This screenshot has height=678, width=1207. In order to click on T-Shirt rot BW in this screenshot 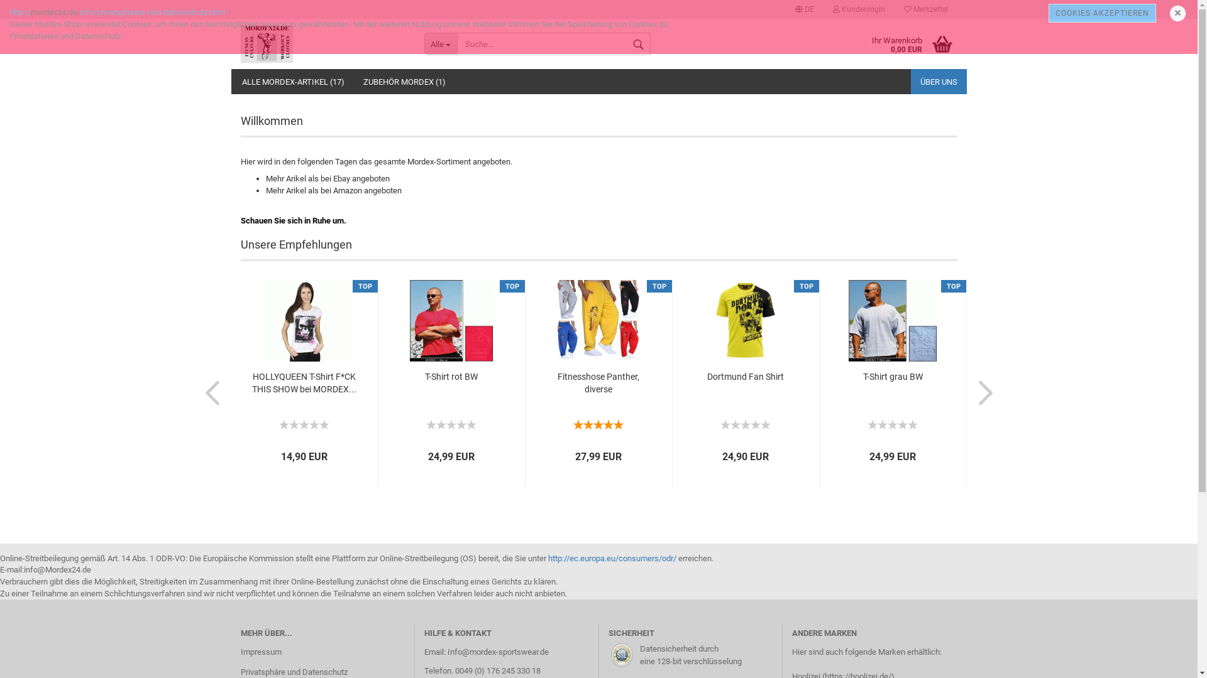, I will do `click(451, 321)`.